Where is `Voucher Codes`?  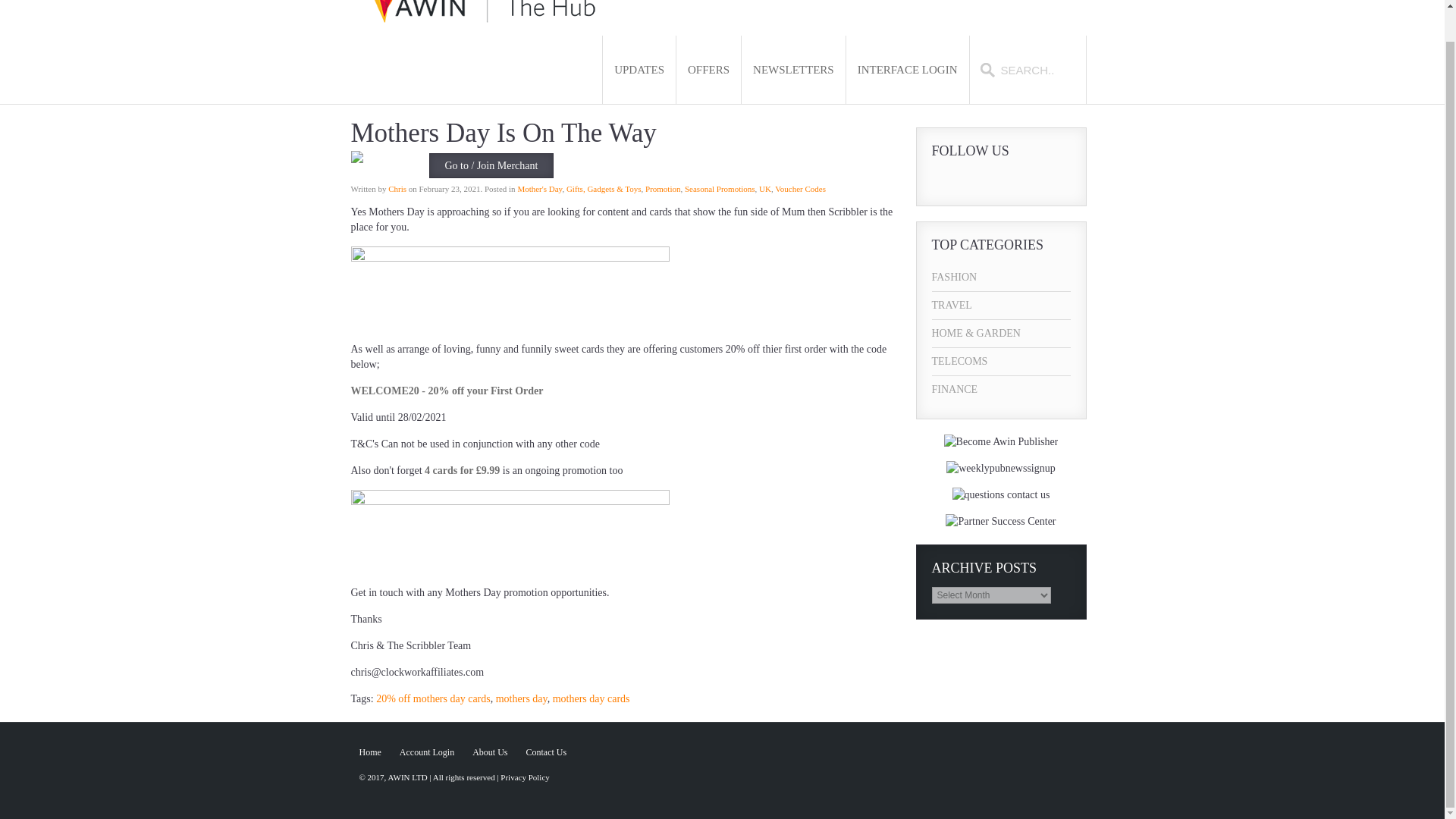
Voucher Codes is located at coordinates (799, 188).